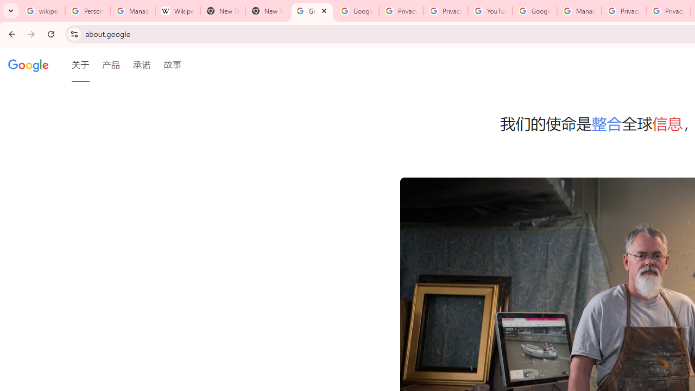 Image resolution: width=695 pixels, height=391 pixels. What do you see at coordinates (490, 11) in the screenshot?
I see `YouTube` at bounding box center [490, 11].